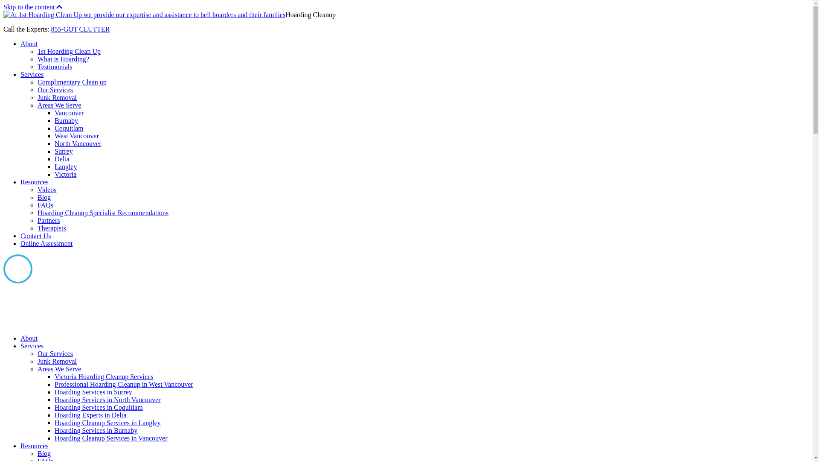  I want to click on Victoria, so click(66, 174).